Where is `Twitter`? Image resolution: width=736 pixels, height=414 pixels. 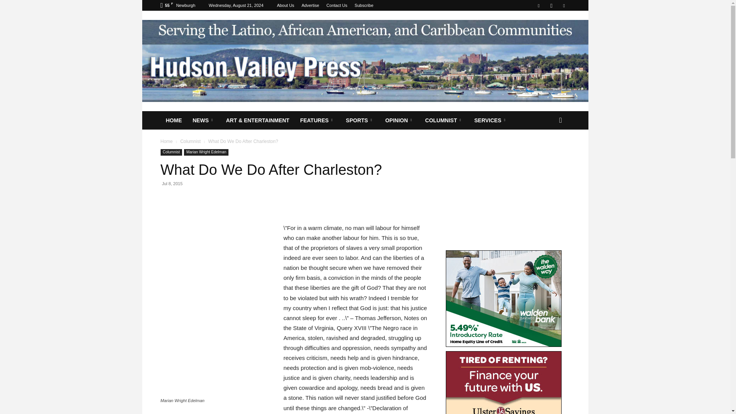
Twitter is located at coordinates (563, 5).